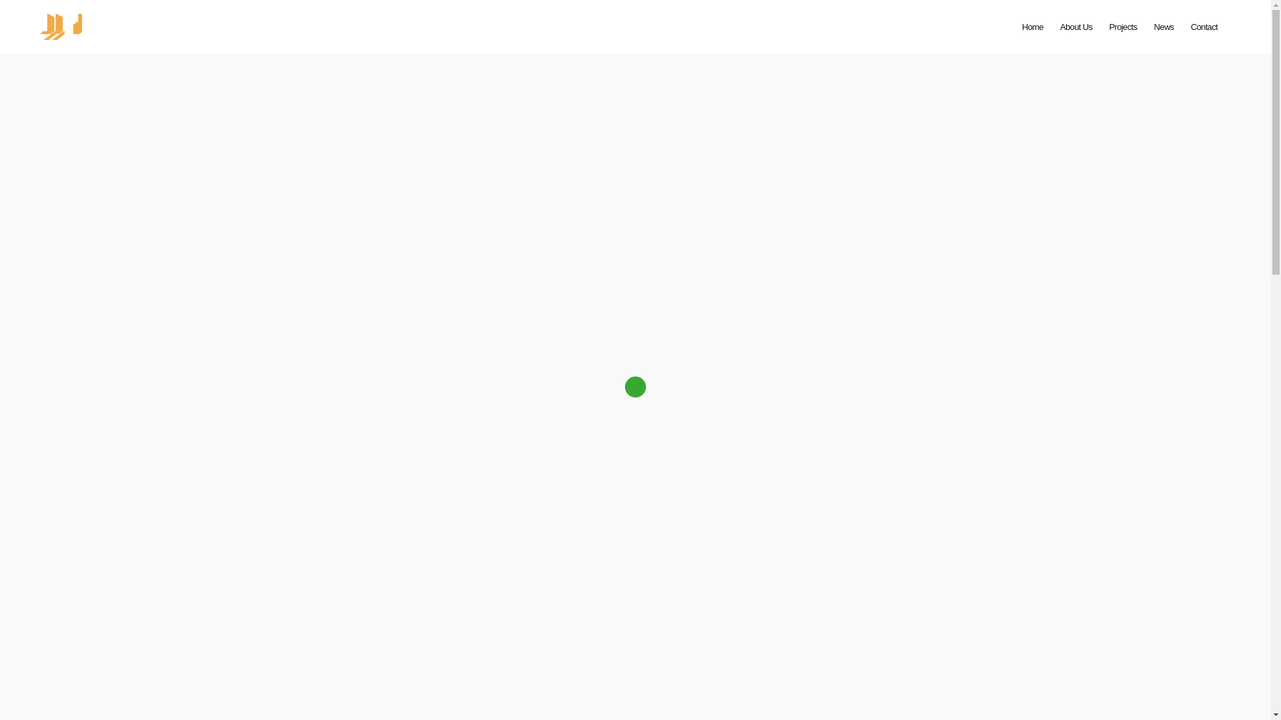  I want to click on Contact, so click(1204, 27).